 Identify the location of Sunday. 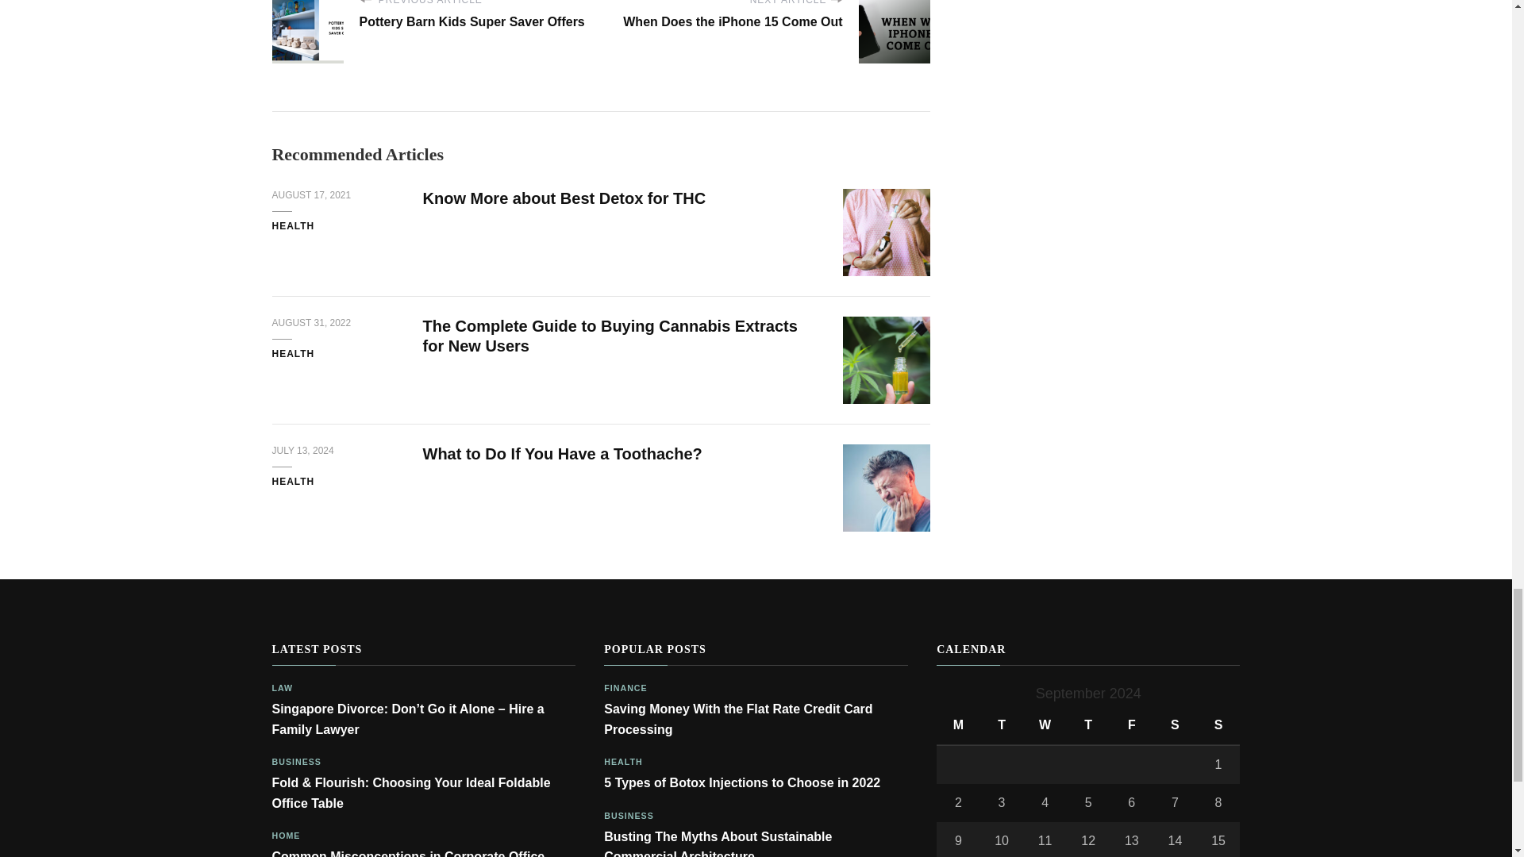
(1218, 725).